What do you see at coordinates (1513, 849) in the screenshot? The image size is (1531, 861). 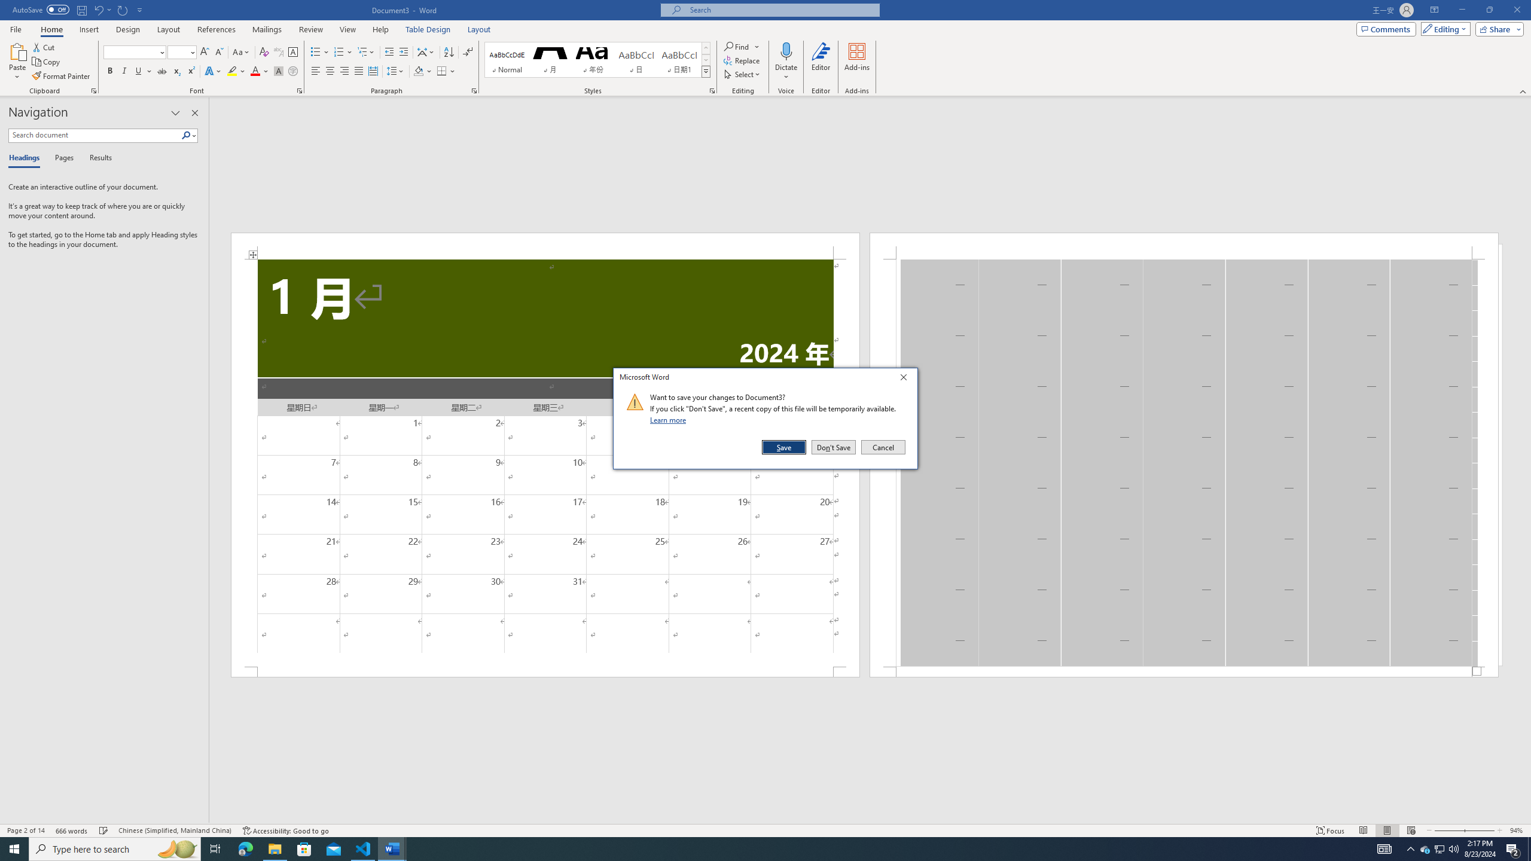 I see `Action Center, 2 new notifications` at bounding box center [1513, 849].